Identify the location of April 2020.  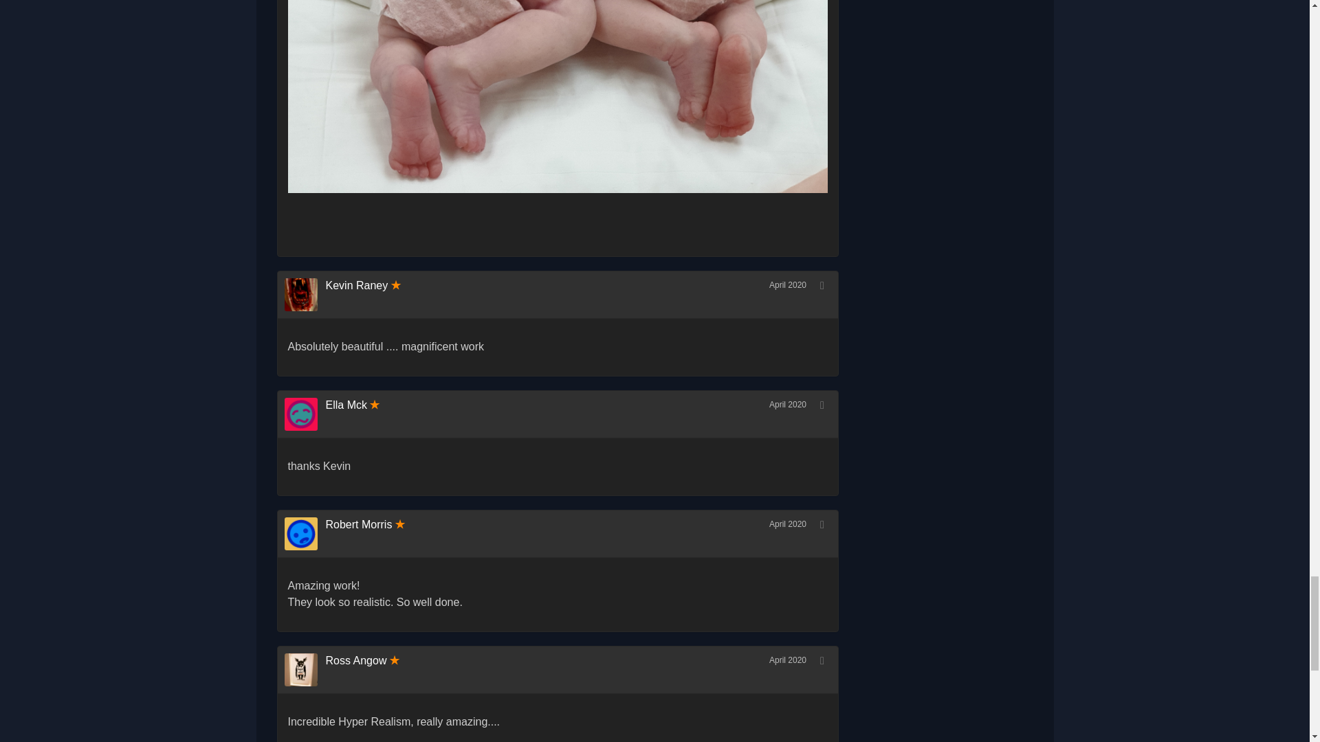
(788, 405).